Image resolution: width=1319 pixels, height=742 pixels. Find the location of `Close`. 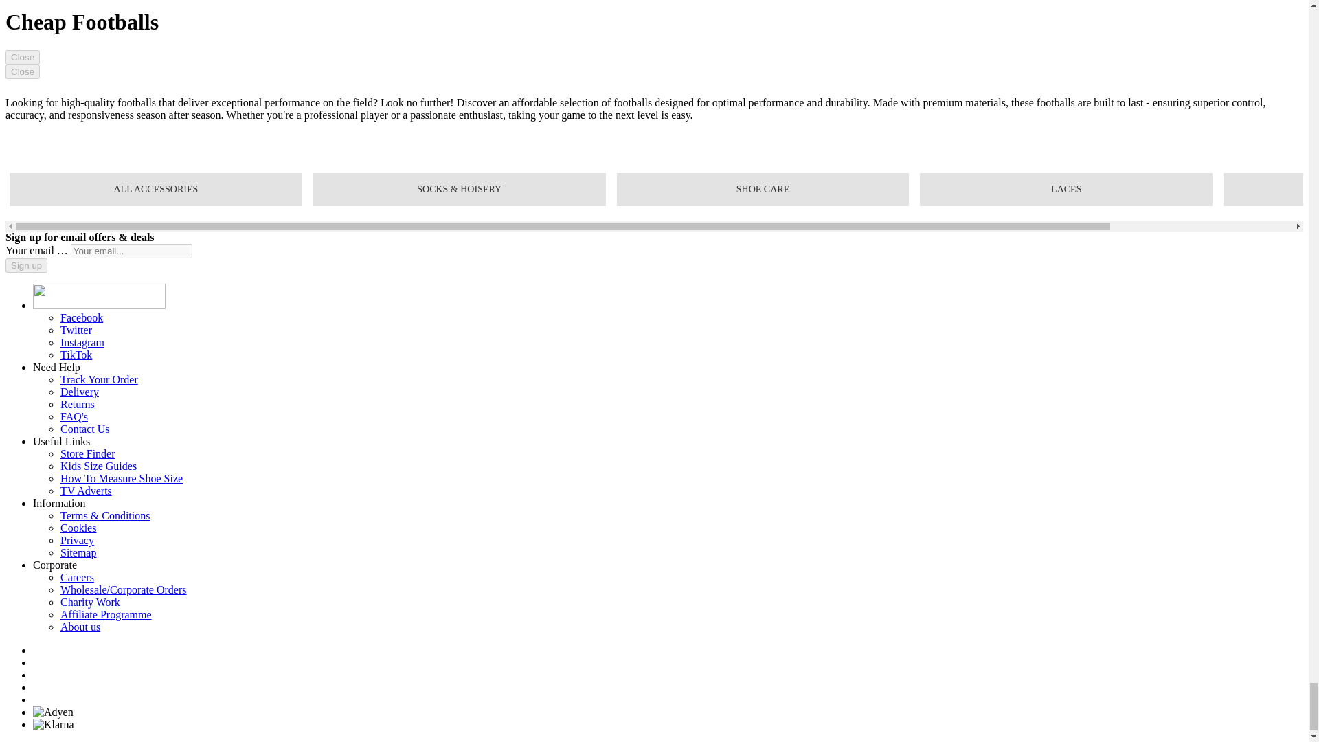

Close is located at coordinates (22, 71).